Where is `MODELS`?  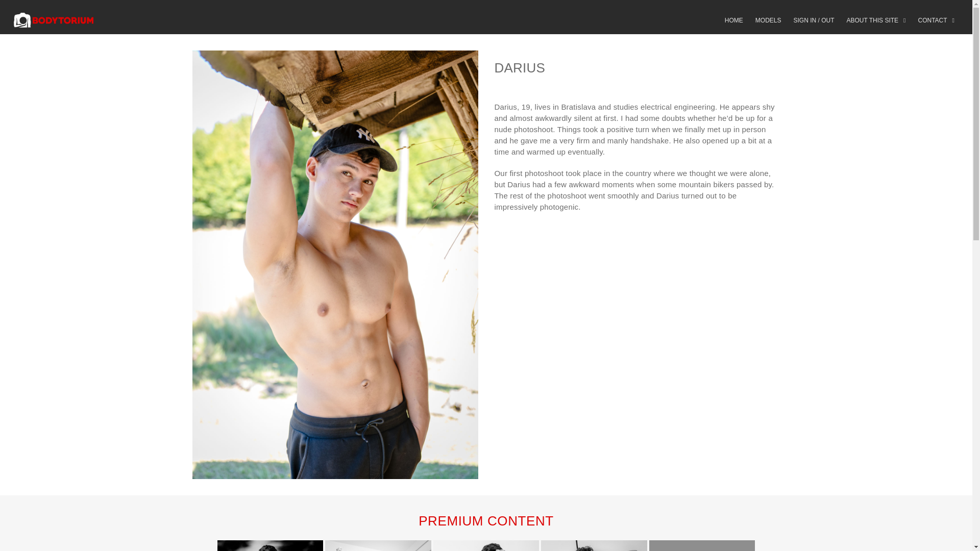
MODELS is located at coordinates (768, 20).